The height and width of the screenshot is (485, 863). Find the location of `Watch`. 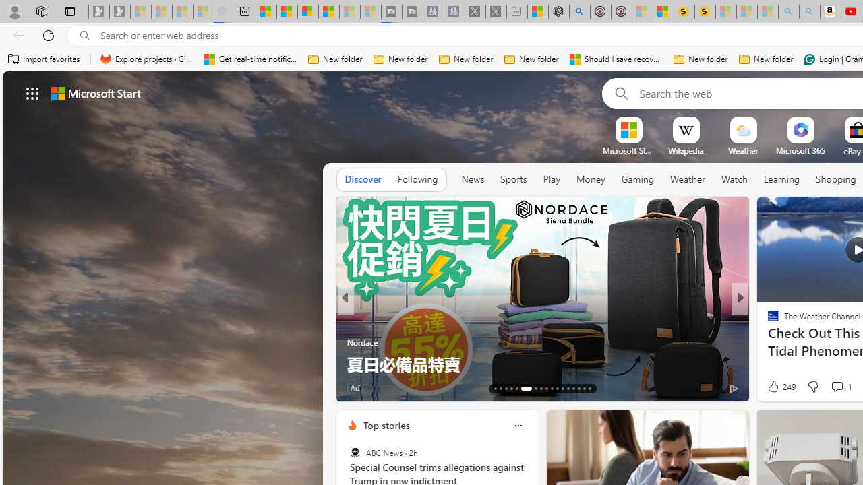

Watch is located at coordinates (734, 179).